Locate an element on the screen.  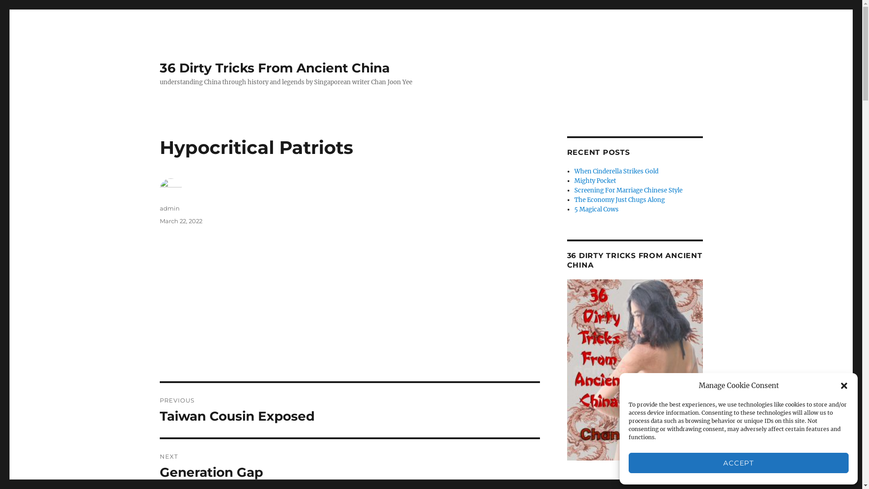
ACCEPT is located at coordinates (739, 463).